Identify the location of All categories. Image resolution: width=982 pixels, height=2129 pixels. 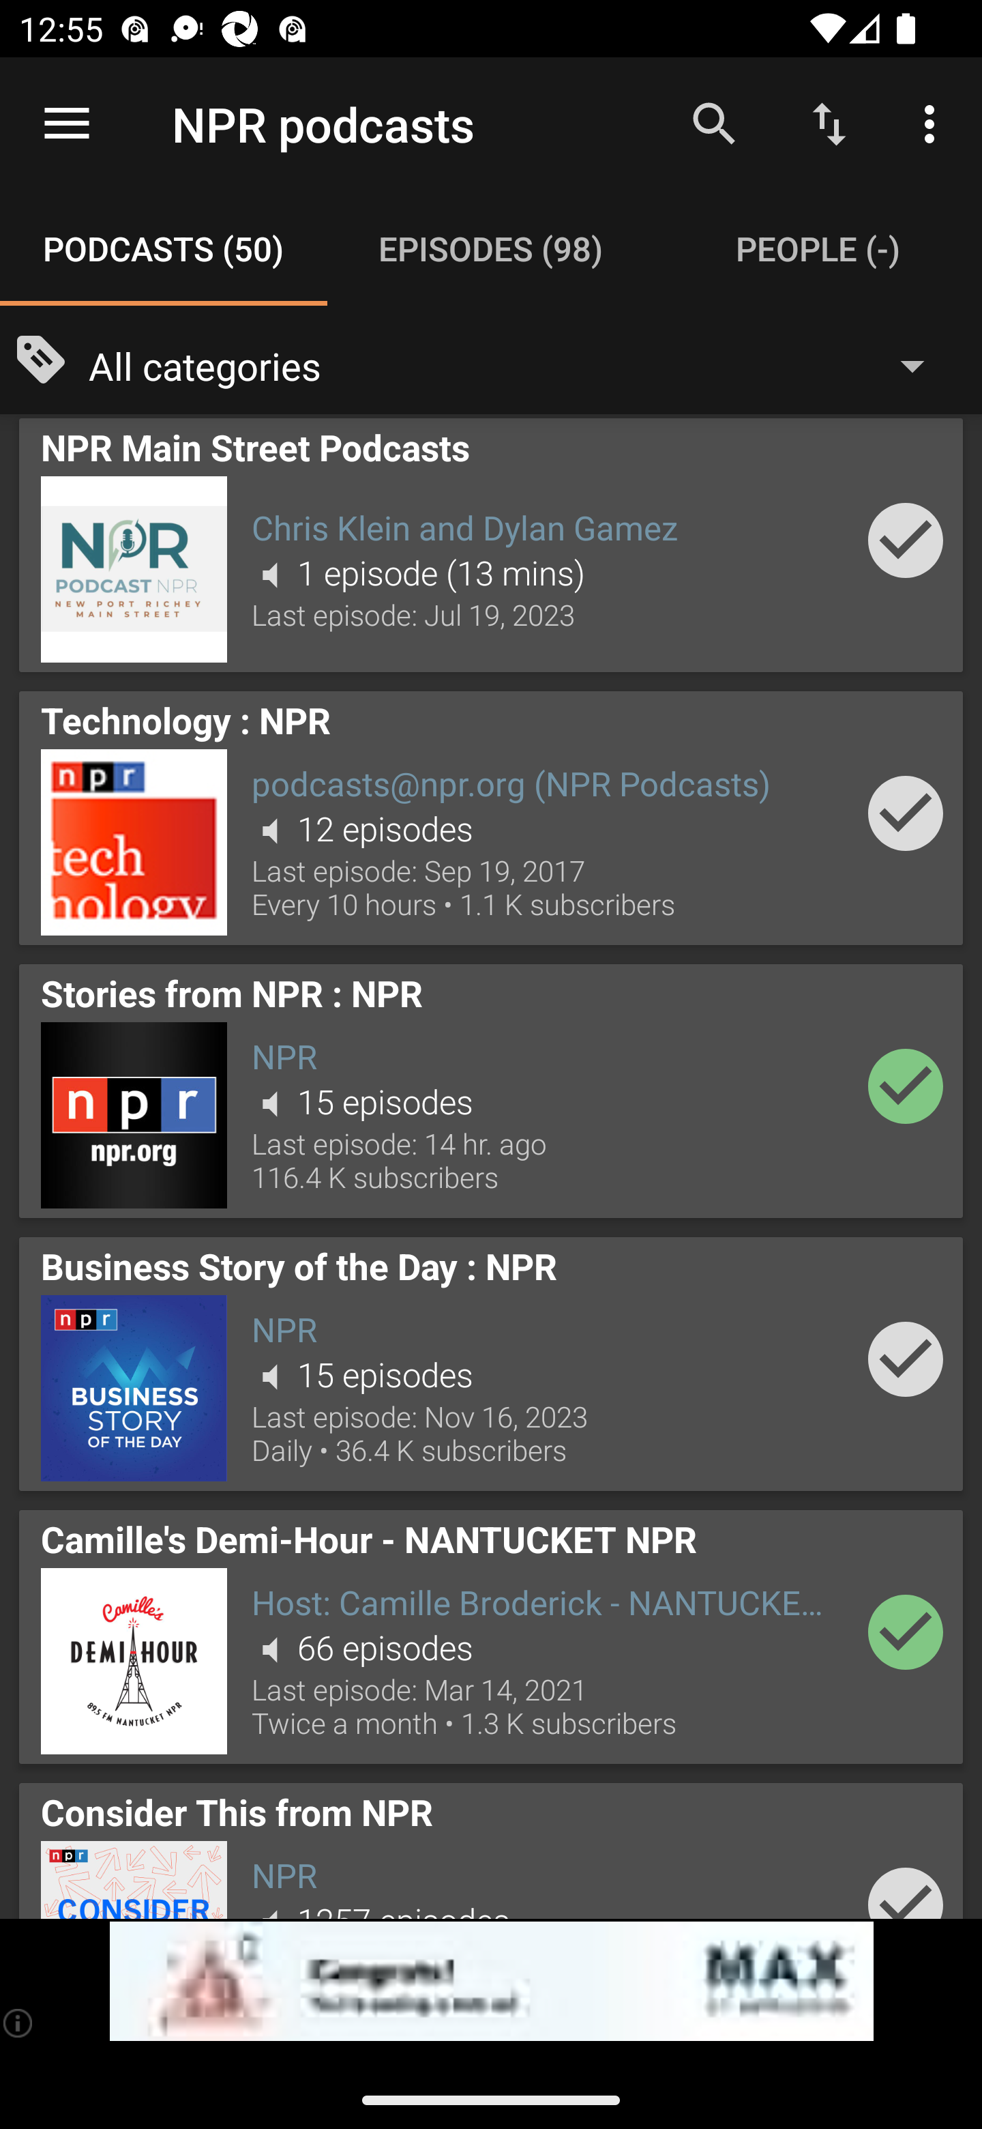
(520, 364).